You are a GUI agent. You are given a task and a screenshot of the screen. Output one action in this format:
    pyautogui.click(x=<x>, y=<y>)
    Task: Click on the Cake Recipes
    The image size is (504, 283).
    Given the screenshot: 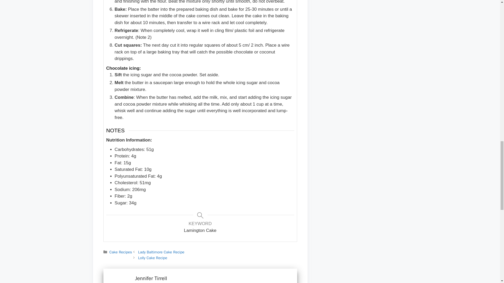 What is the action you would take?
    pyautogui.click(x=121, y=252)
    